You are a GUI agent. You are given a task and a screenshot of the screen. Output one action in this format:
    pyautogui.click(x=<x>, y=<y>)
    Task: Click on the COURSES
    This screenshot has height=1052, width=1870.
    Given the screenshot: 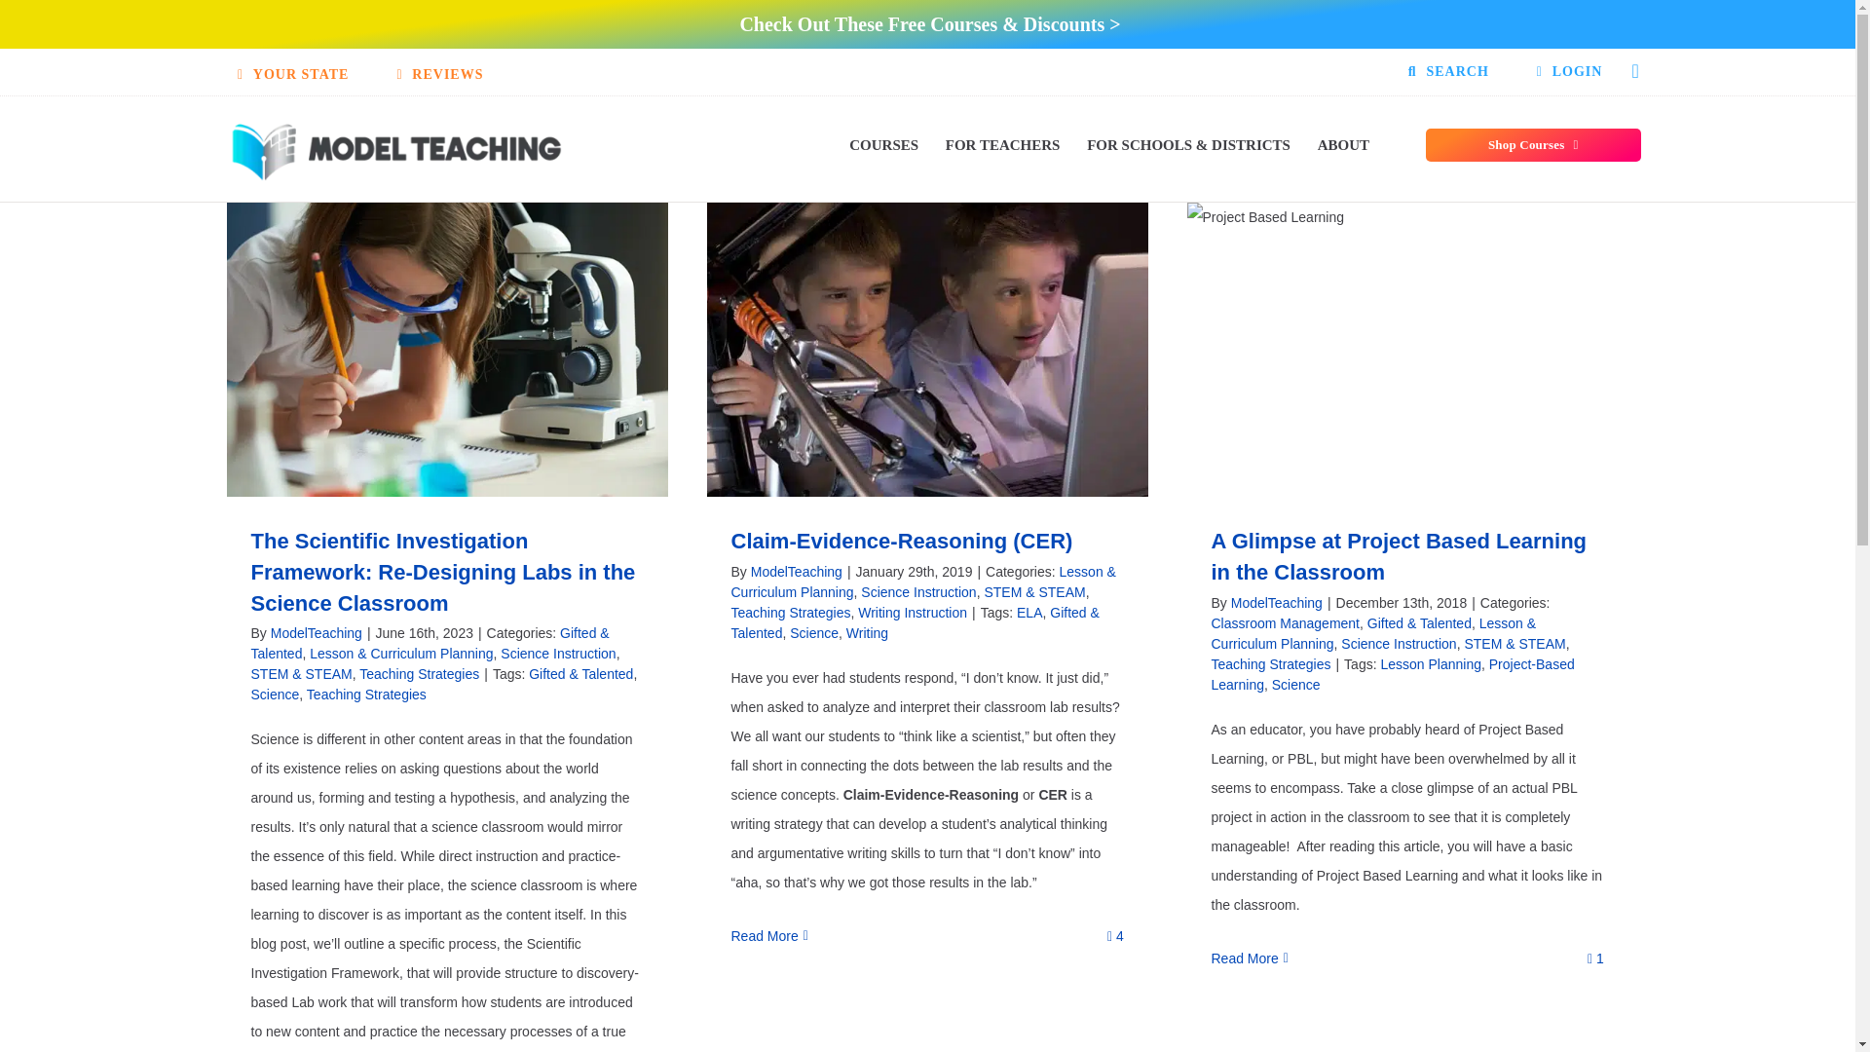 What is the action you would take?
    pyautogui.click(x=882, y=144)
    